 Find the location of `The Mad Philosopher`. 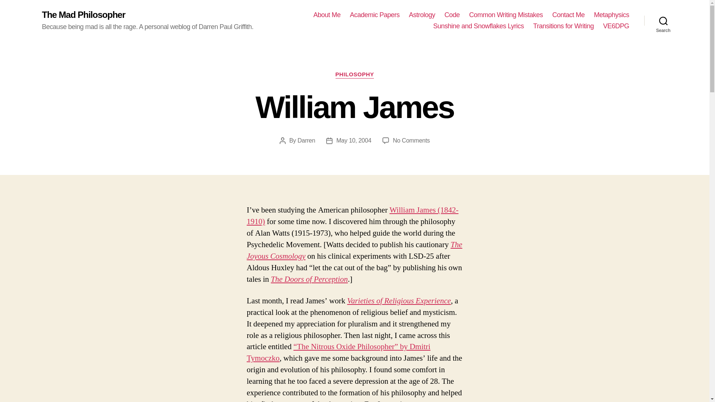

The Mad Philosopher is located at coordinates (83, 15).